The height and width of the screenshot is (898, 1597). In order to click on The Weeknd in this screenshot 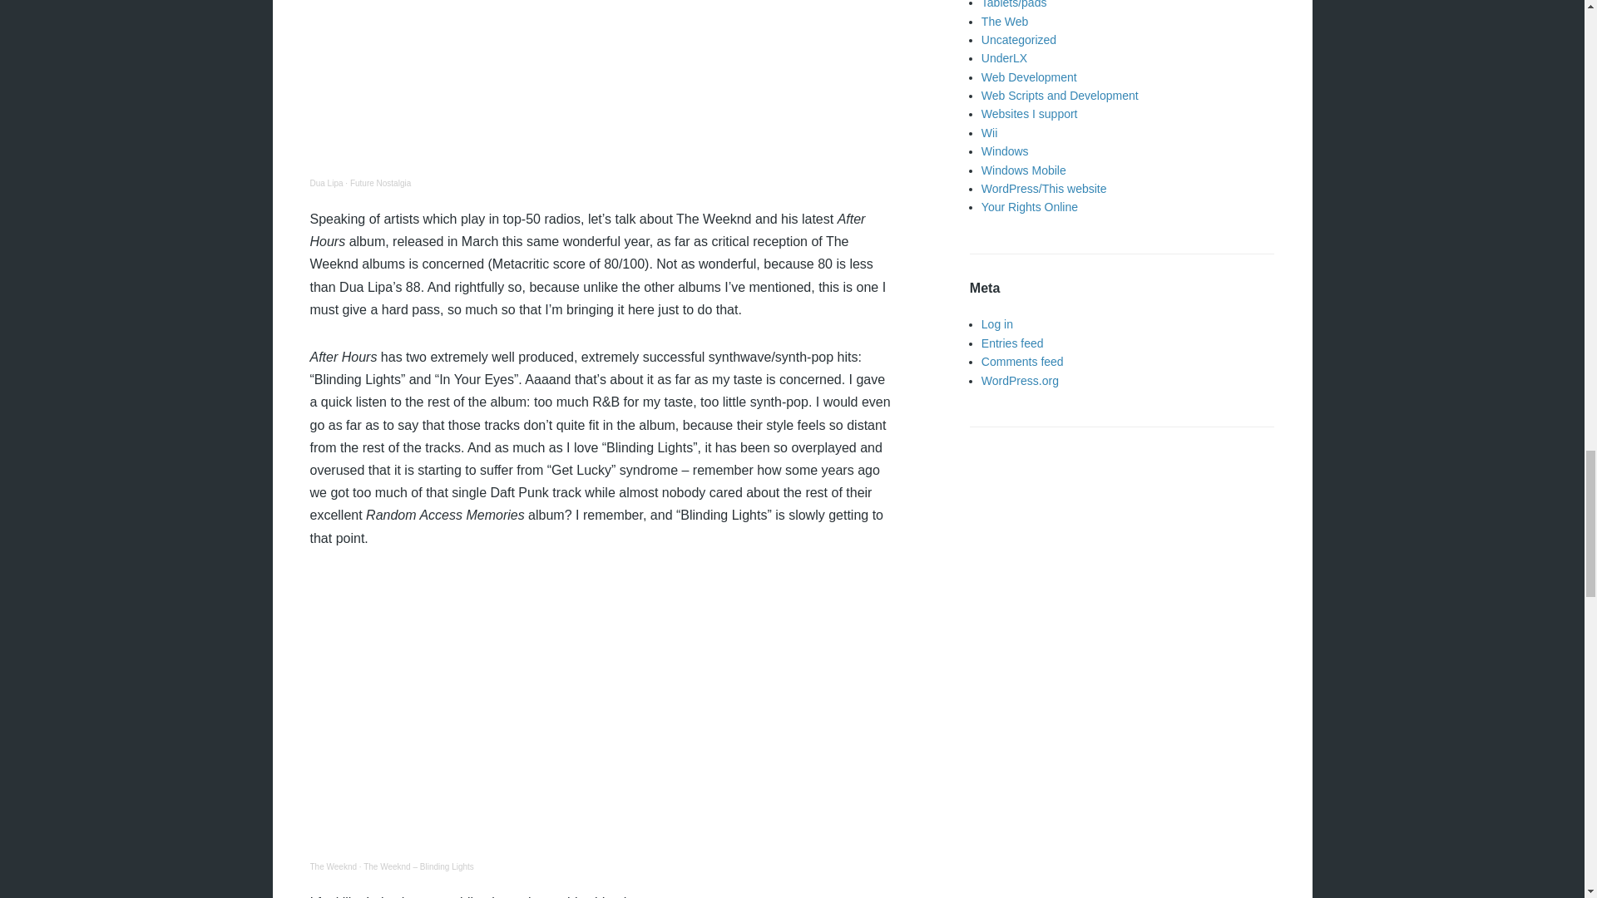, I will do `click(333, 866)`.